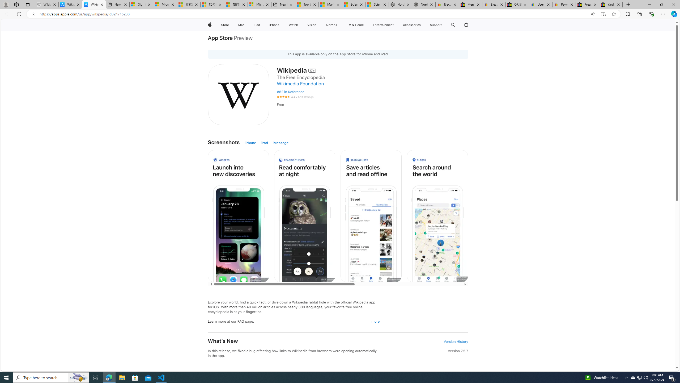 This screenshot has height=383, width=680. I want to click on Accessories menu, so click(422, 25).